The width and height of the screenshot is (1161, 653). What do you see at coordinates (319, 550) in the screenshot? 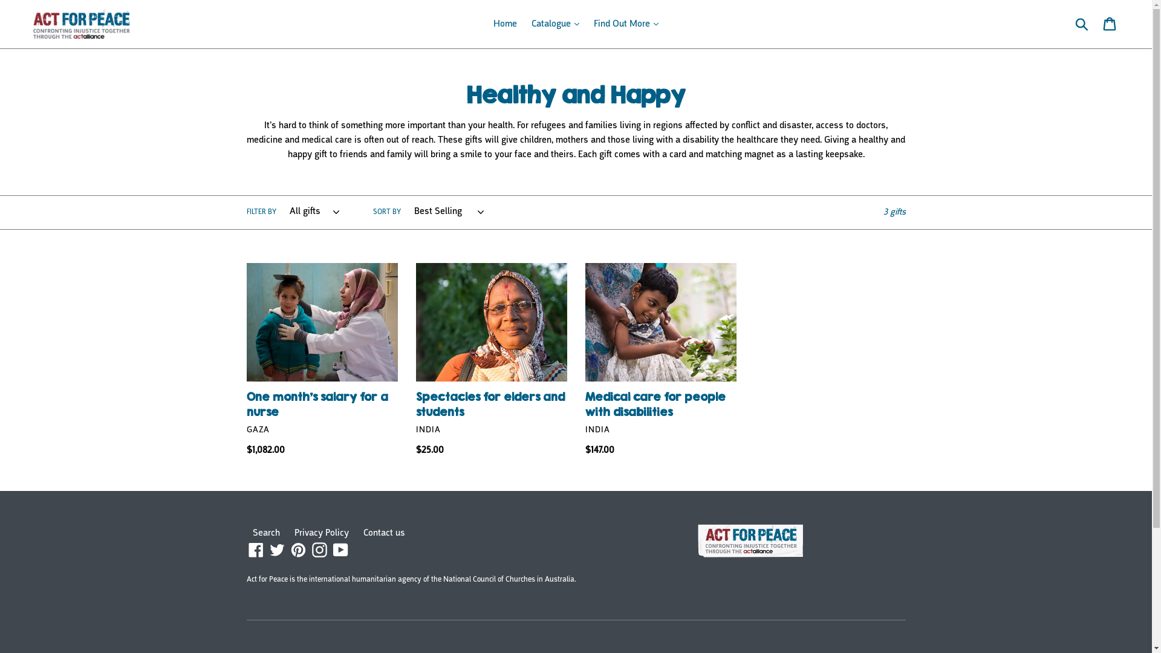
I see `Instagram` at bounding box center [319, 550].